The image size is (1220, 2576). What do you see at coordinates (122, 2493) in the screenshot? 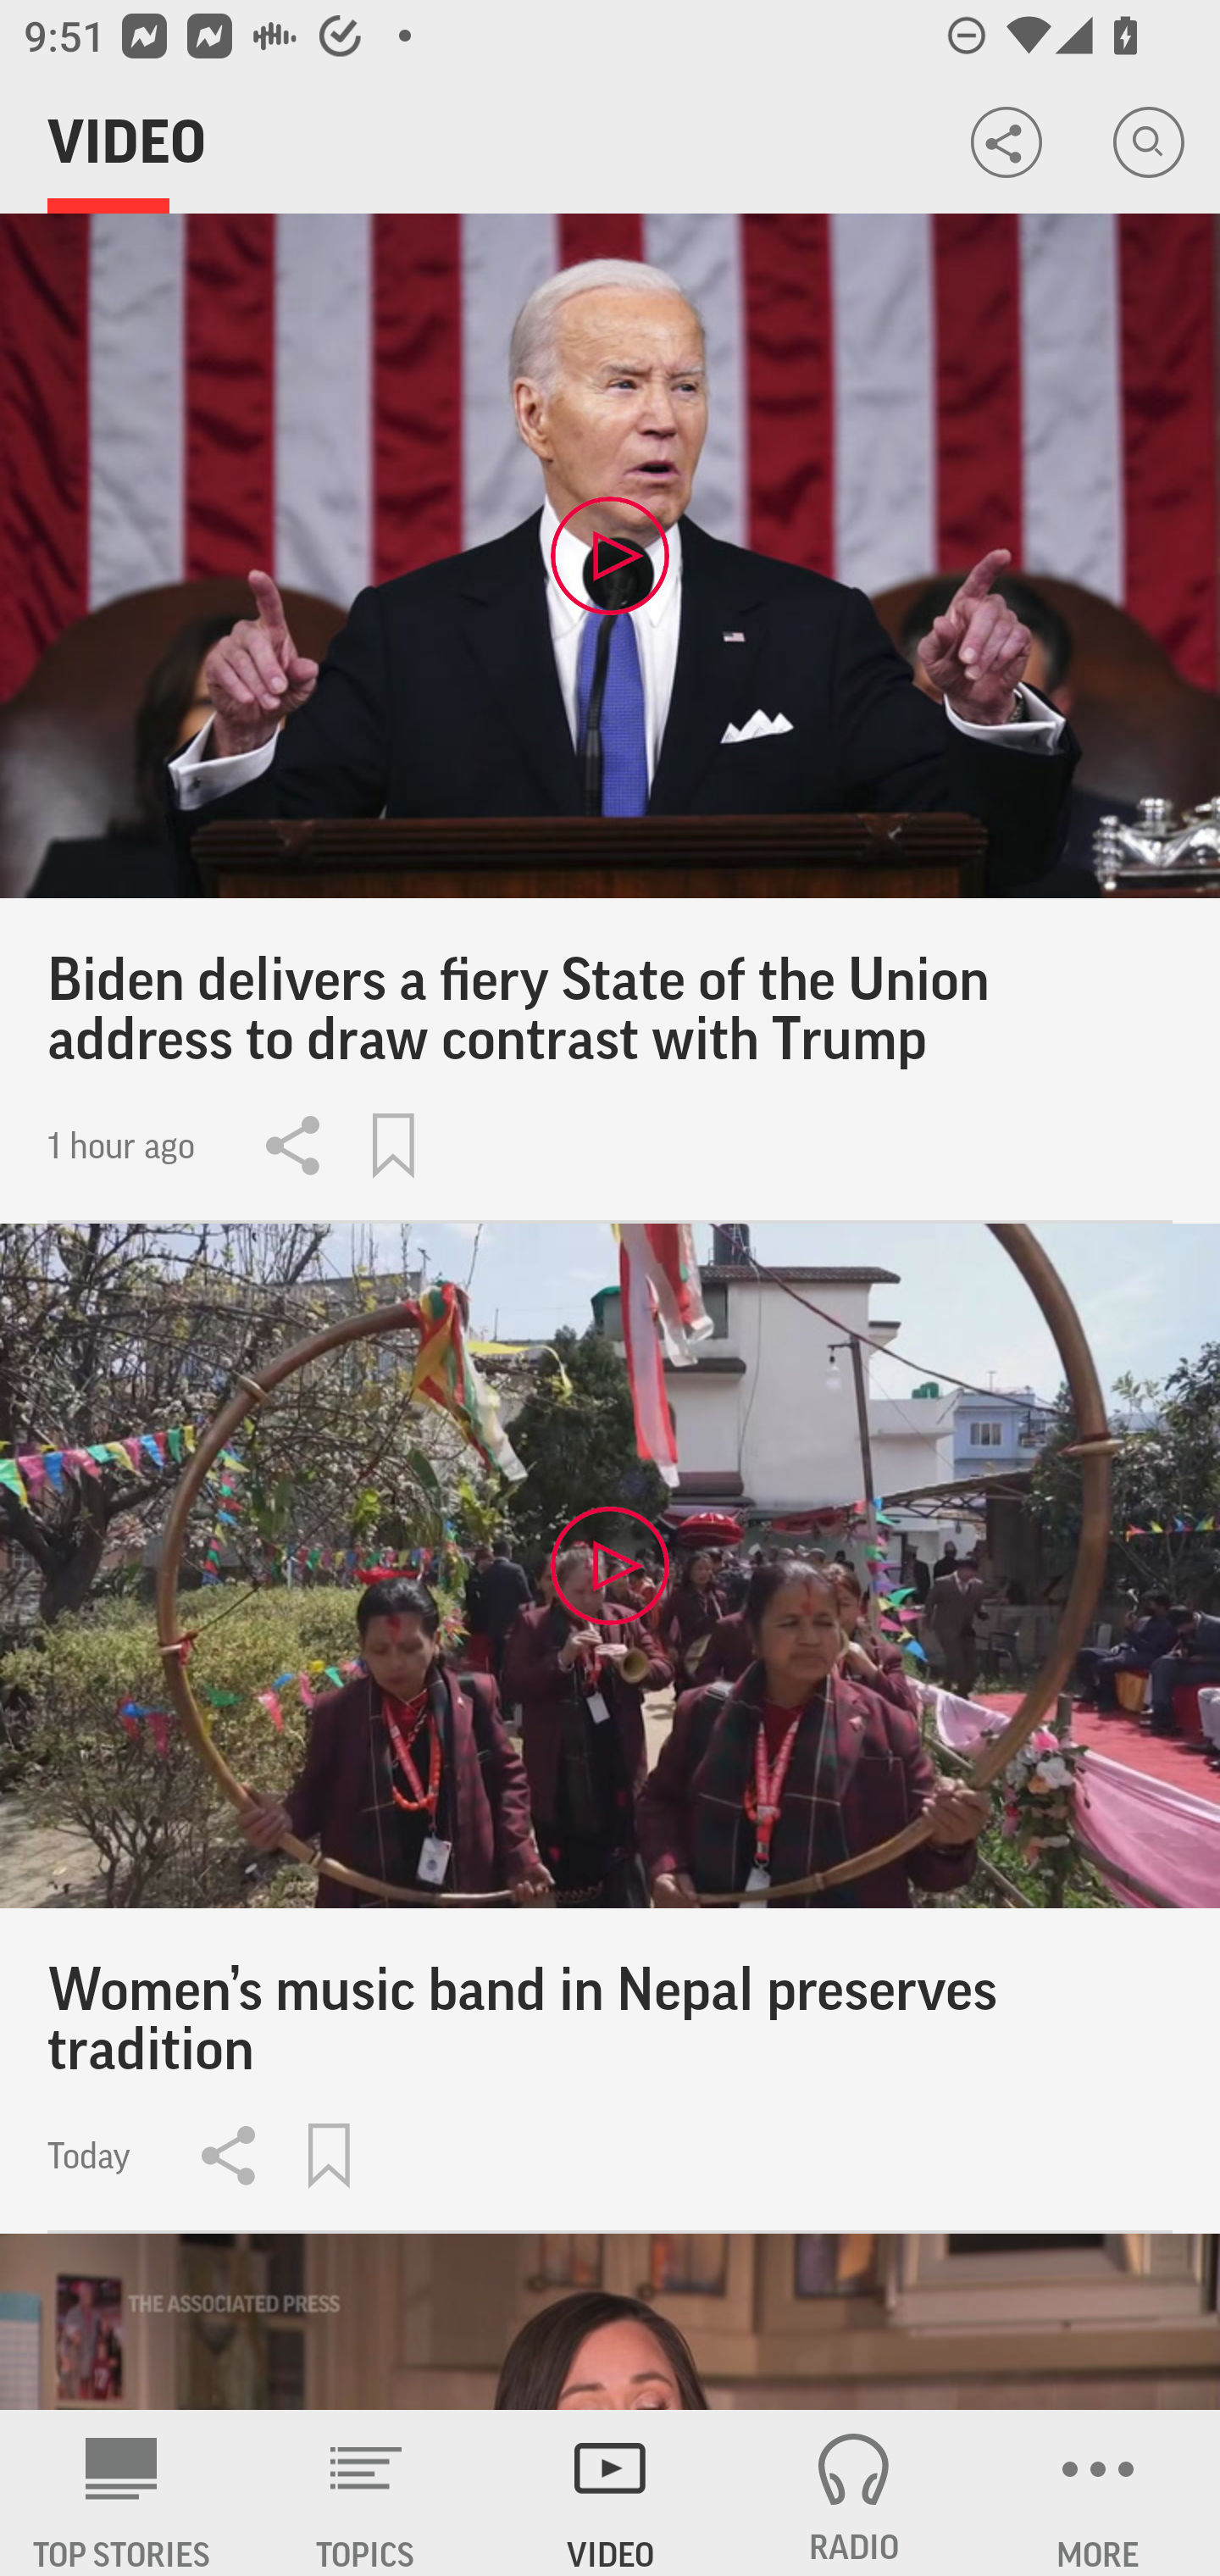
I see `AP News TOP STORIES` at bounding box center [122, 2493].